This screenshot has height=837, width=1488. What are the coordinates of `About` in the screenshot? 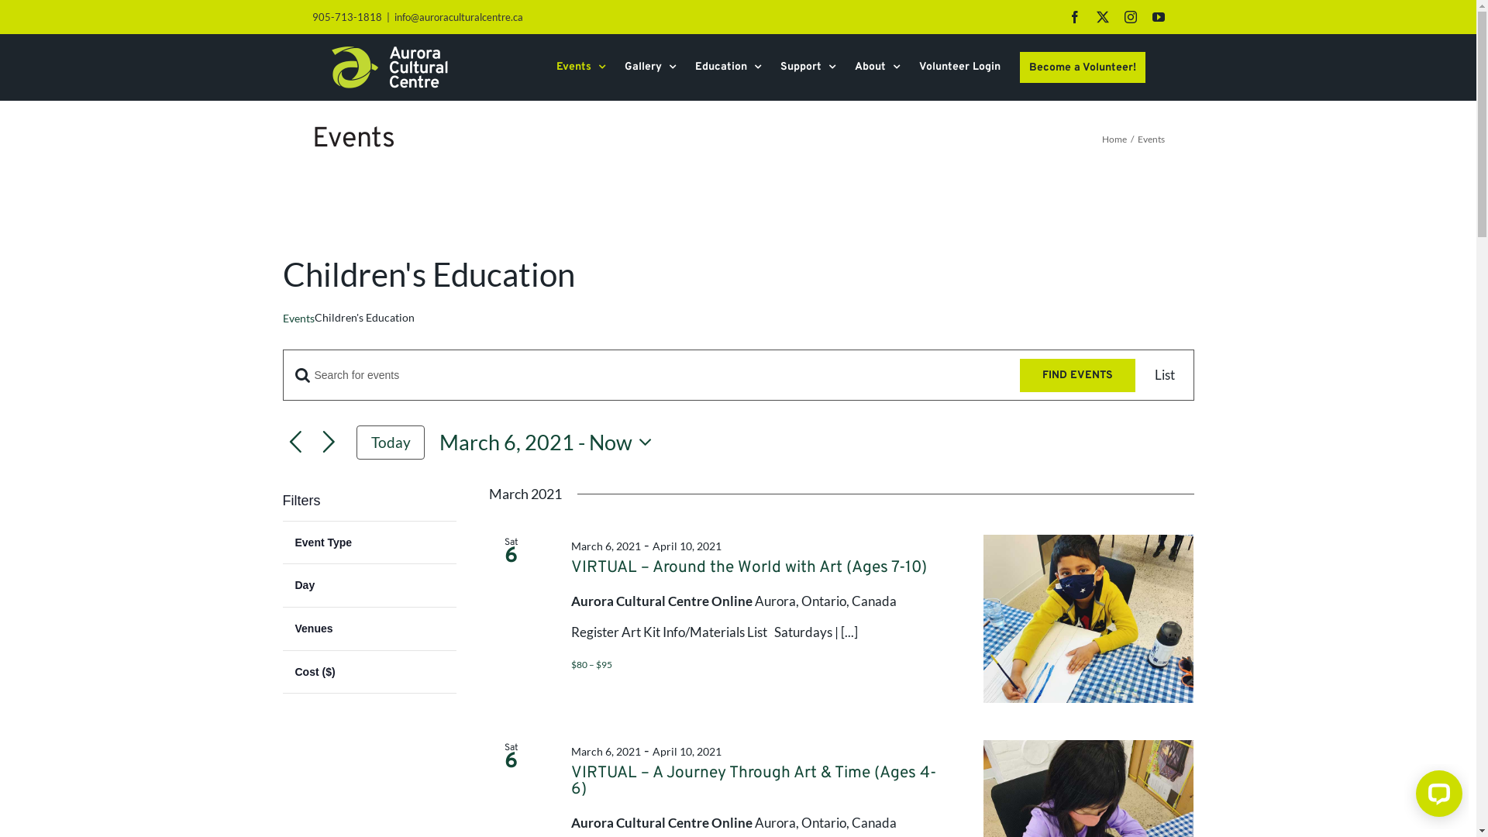 It's located at (877, 67).